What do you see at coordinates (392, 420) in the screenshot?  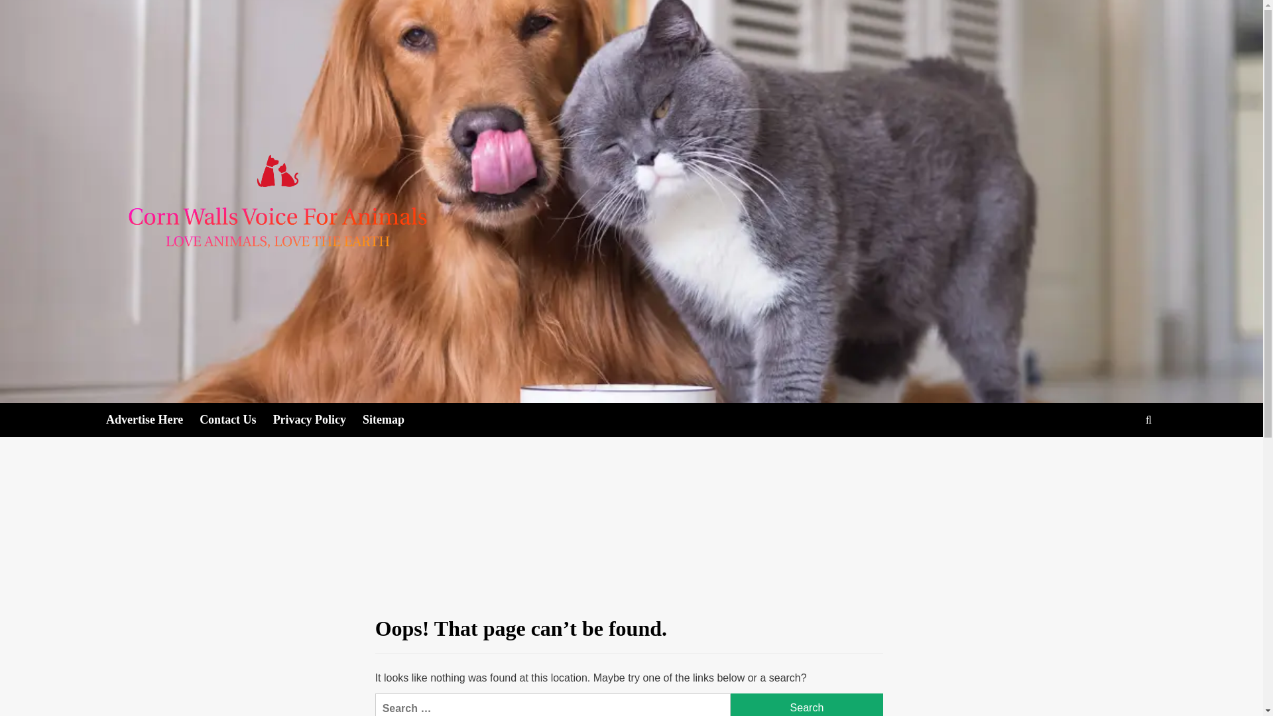 I see `Sitemap` at bounding box center [392, 420].